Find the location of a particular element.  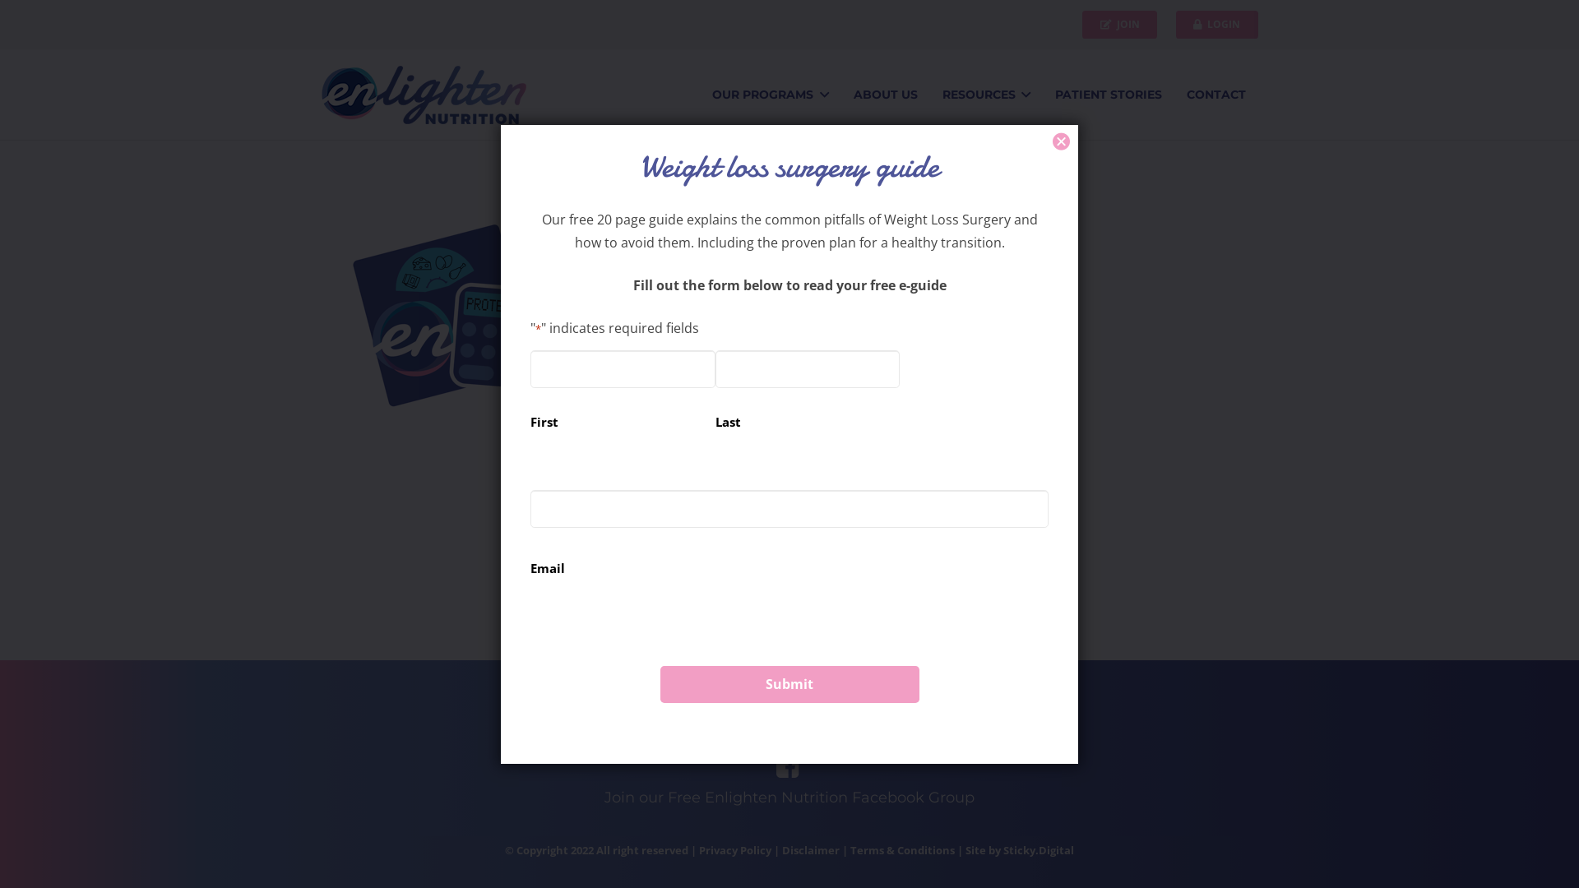

Privacy Policy is located at coordinates (735, 850).